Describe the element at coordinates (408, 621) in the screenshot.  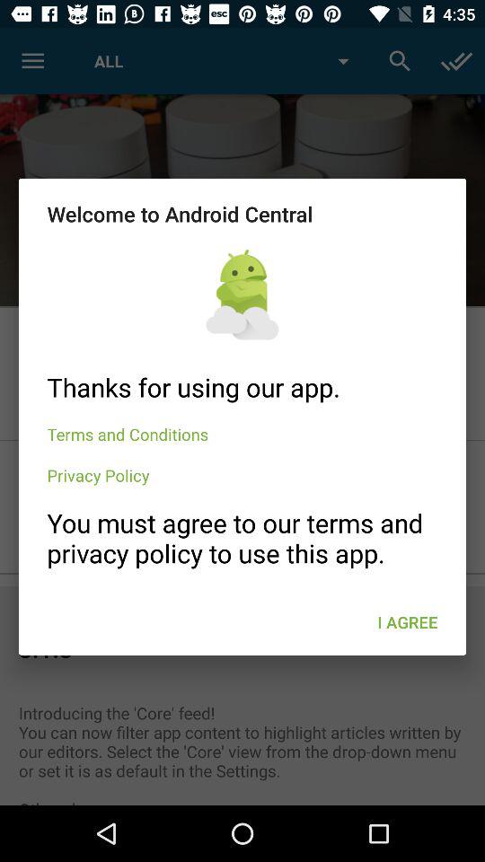
I see `select item below the you must agree` at that location.